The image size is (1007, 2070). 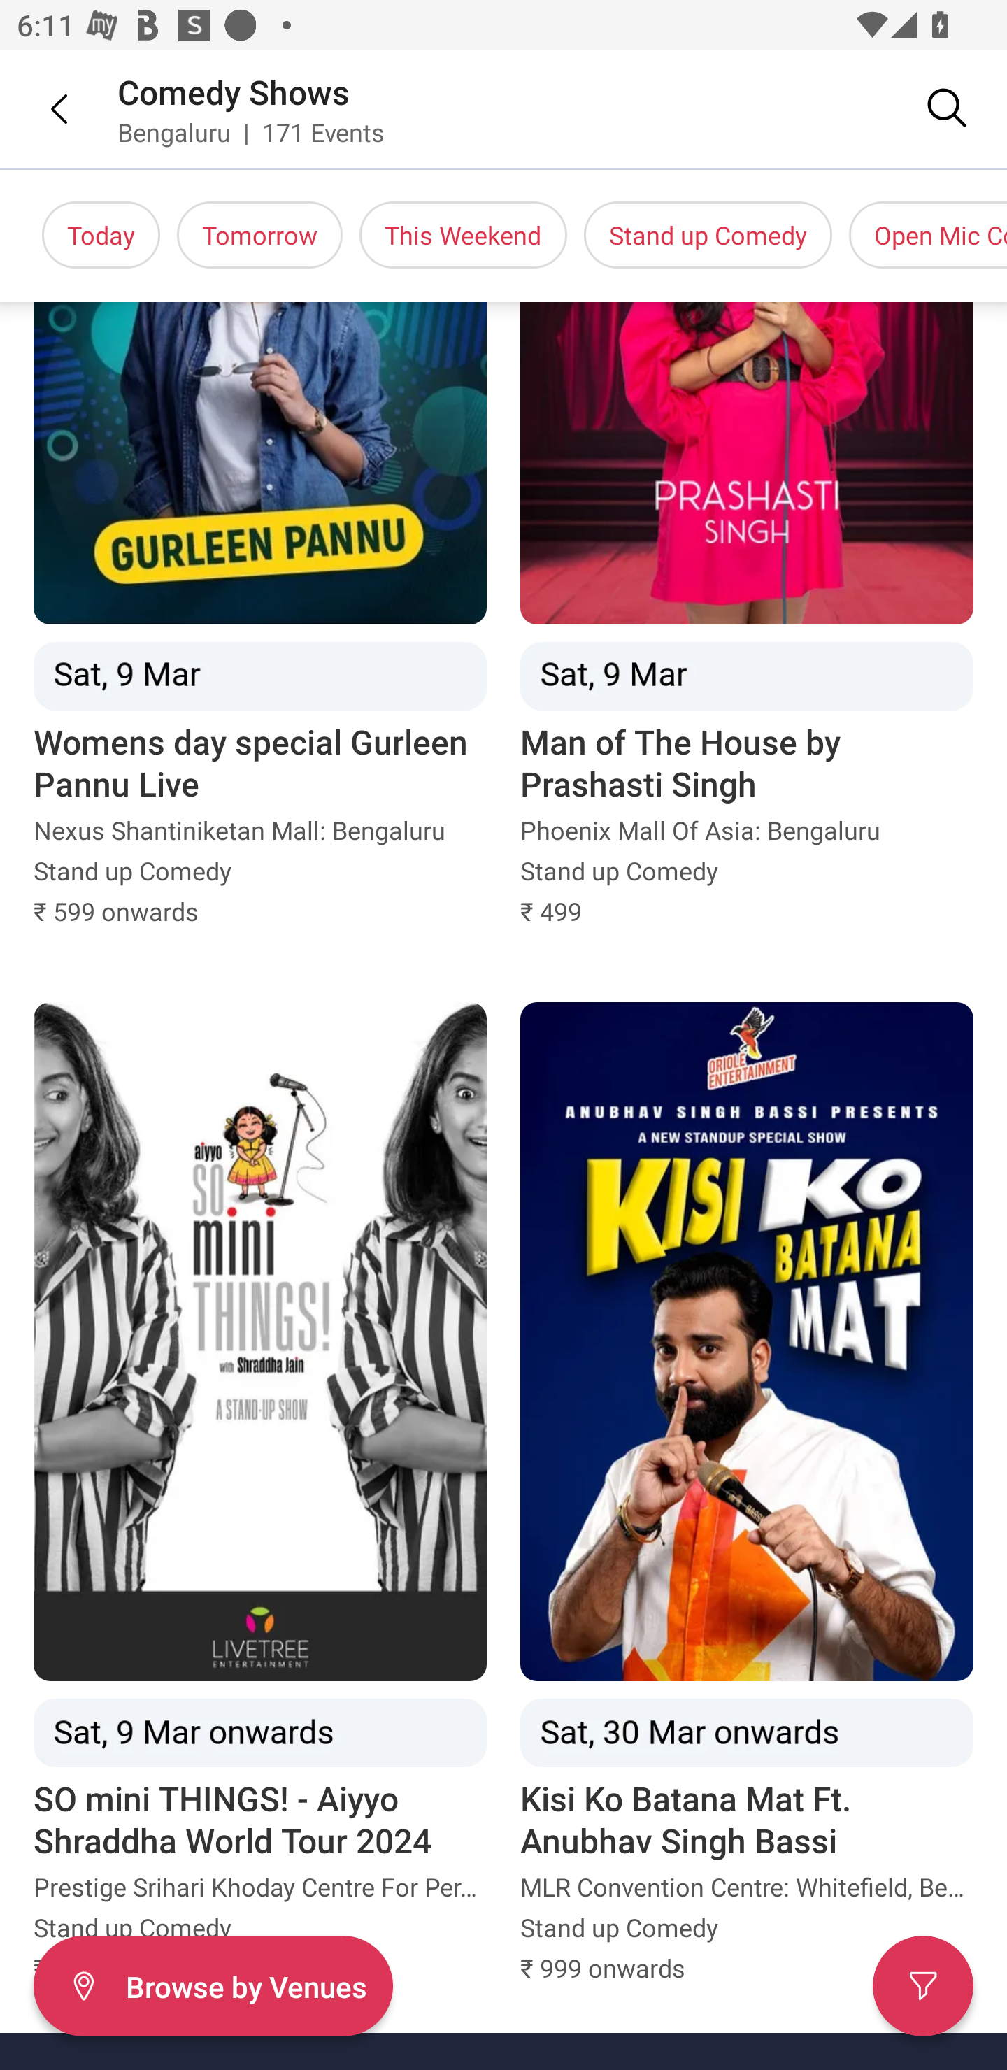 What do you see at coordinates (252, 131) in the screenshot?
I see `Bengaluru  |  171 Events` at bounding box center [252, 131].